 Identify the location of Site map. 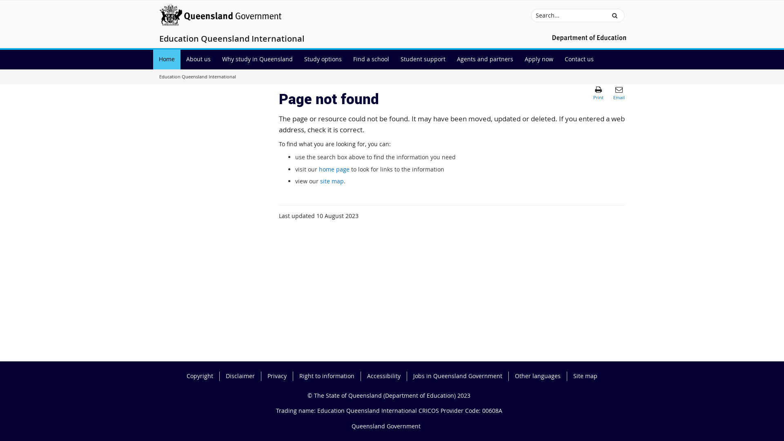
(586, 376).